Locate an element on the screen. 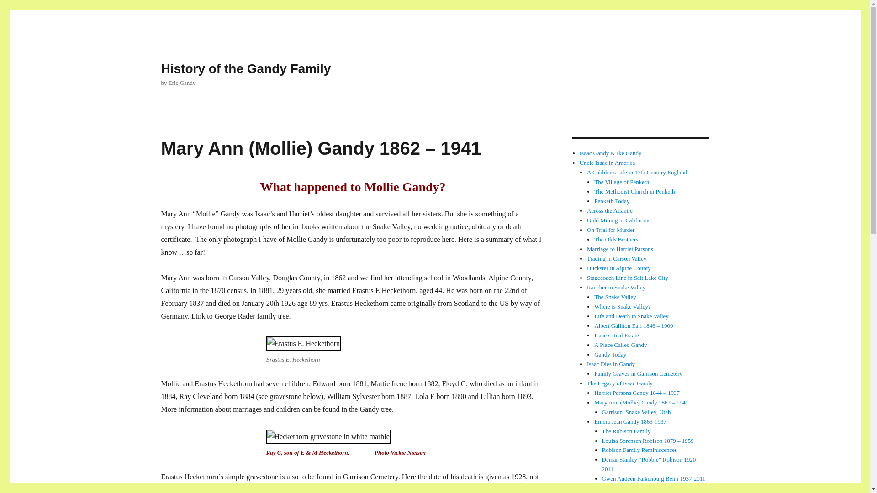 The image size is (877, 493). The Village of Penketh is located at coordinates (621, 182).